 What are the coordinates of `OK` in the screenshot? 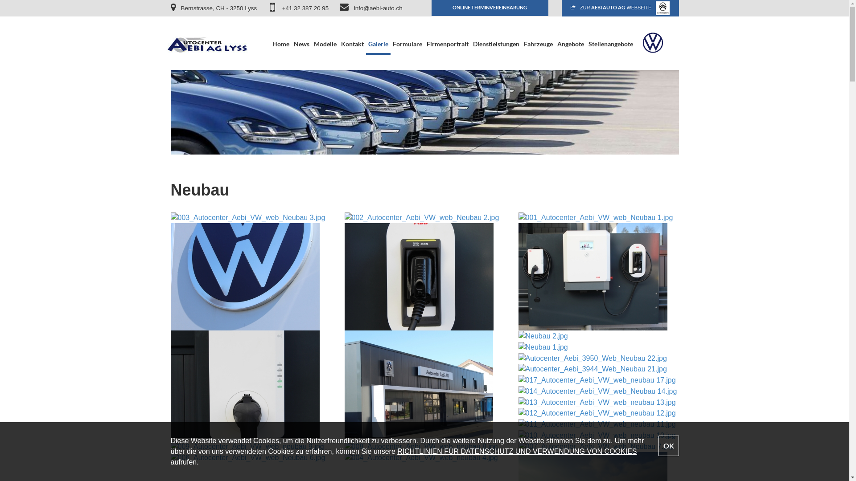 It's located at (668, 446).